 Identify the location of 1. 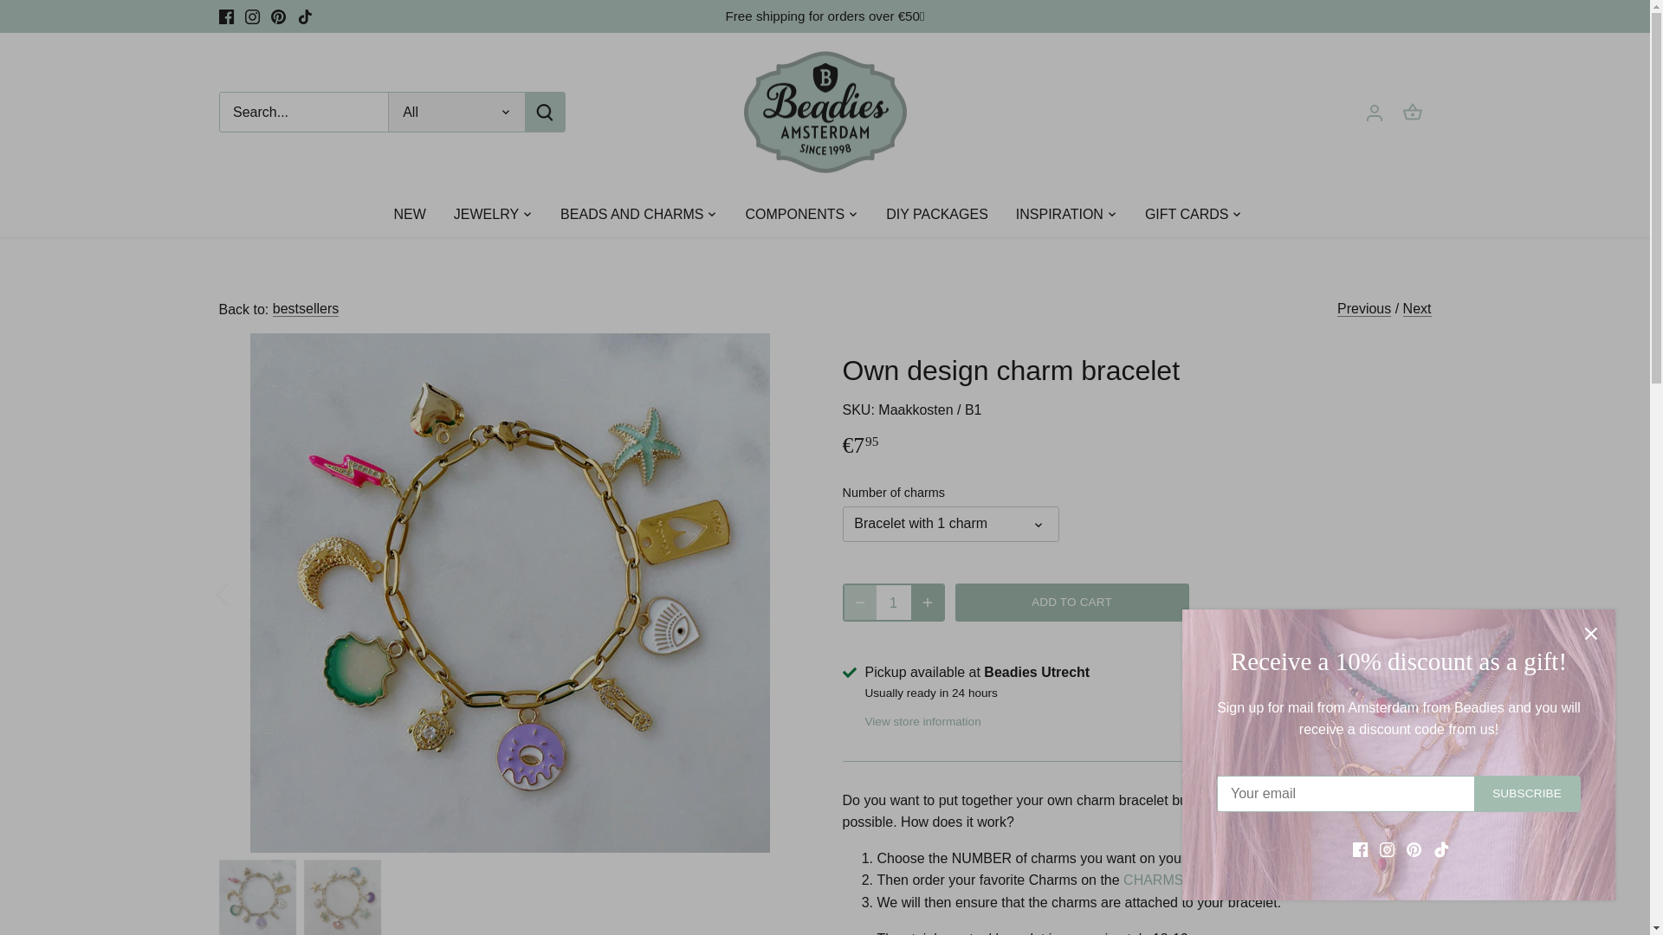
(894, 603).